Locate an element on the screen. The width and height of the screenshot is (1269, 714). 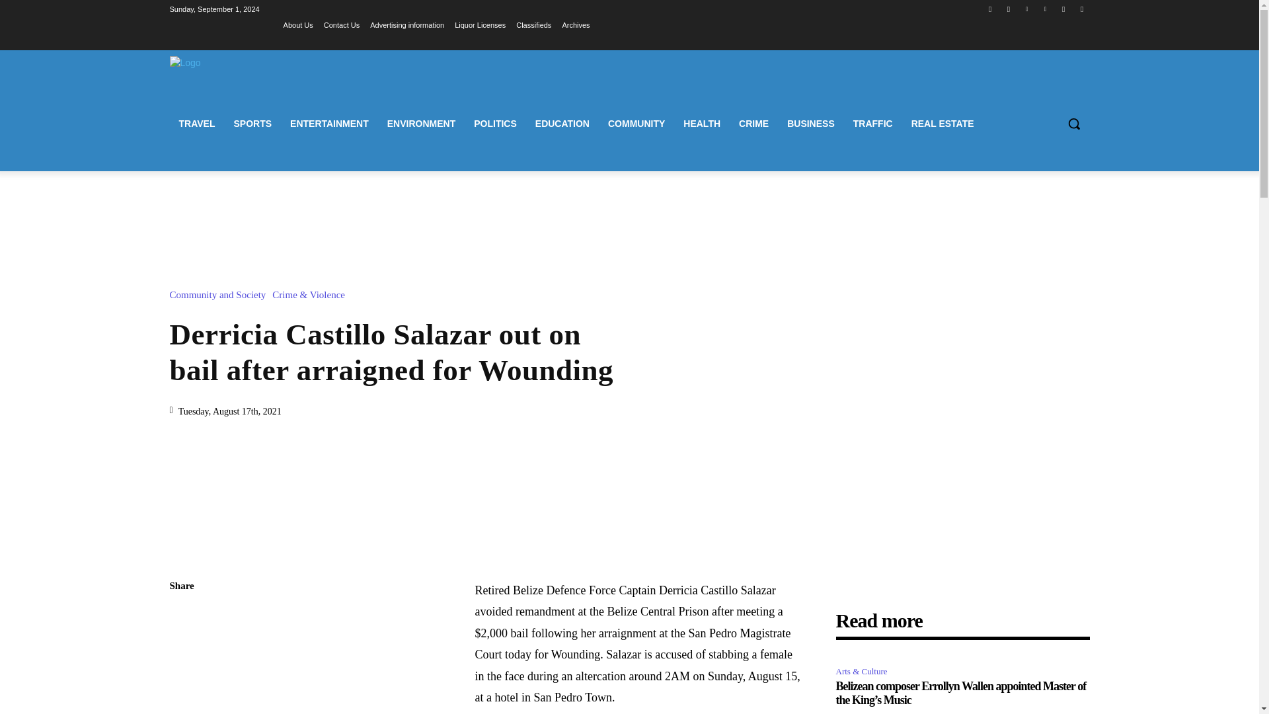
Pinterest is located at coordinates (1046, 9).